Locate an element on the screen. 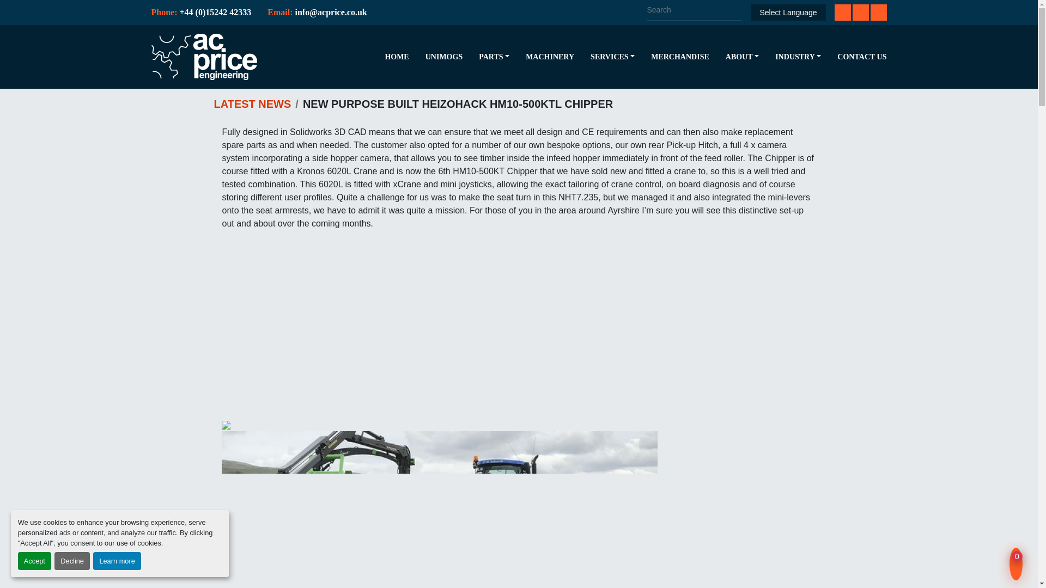 The image size is (1046, 588). Accept cookies is located at coordinates (34, 561).